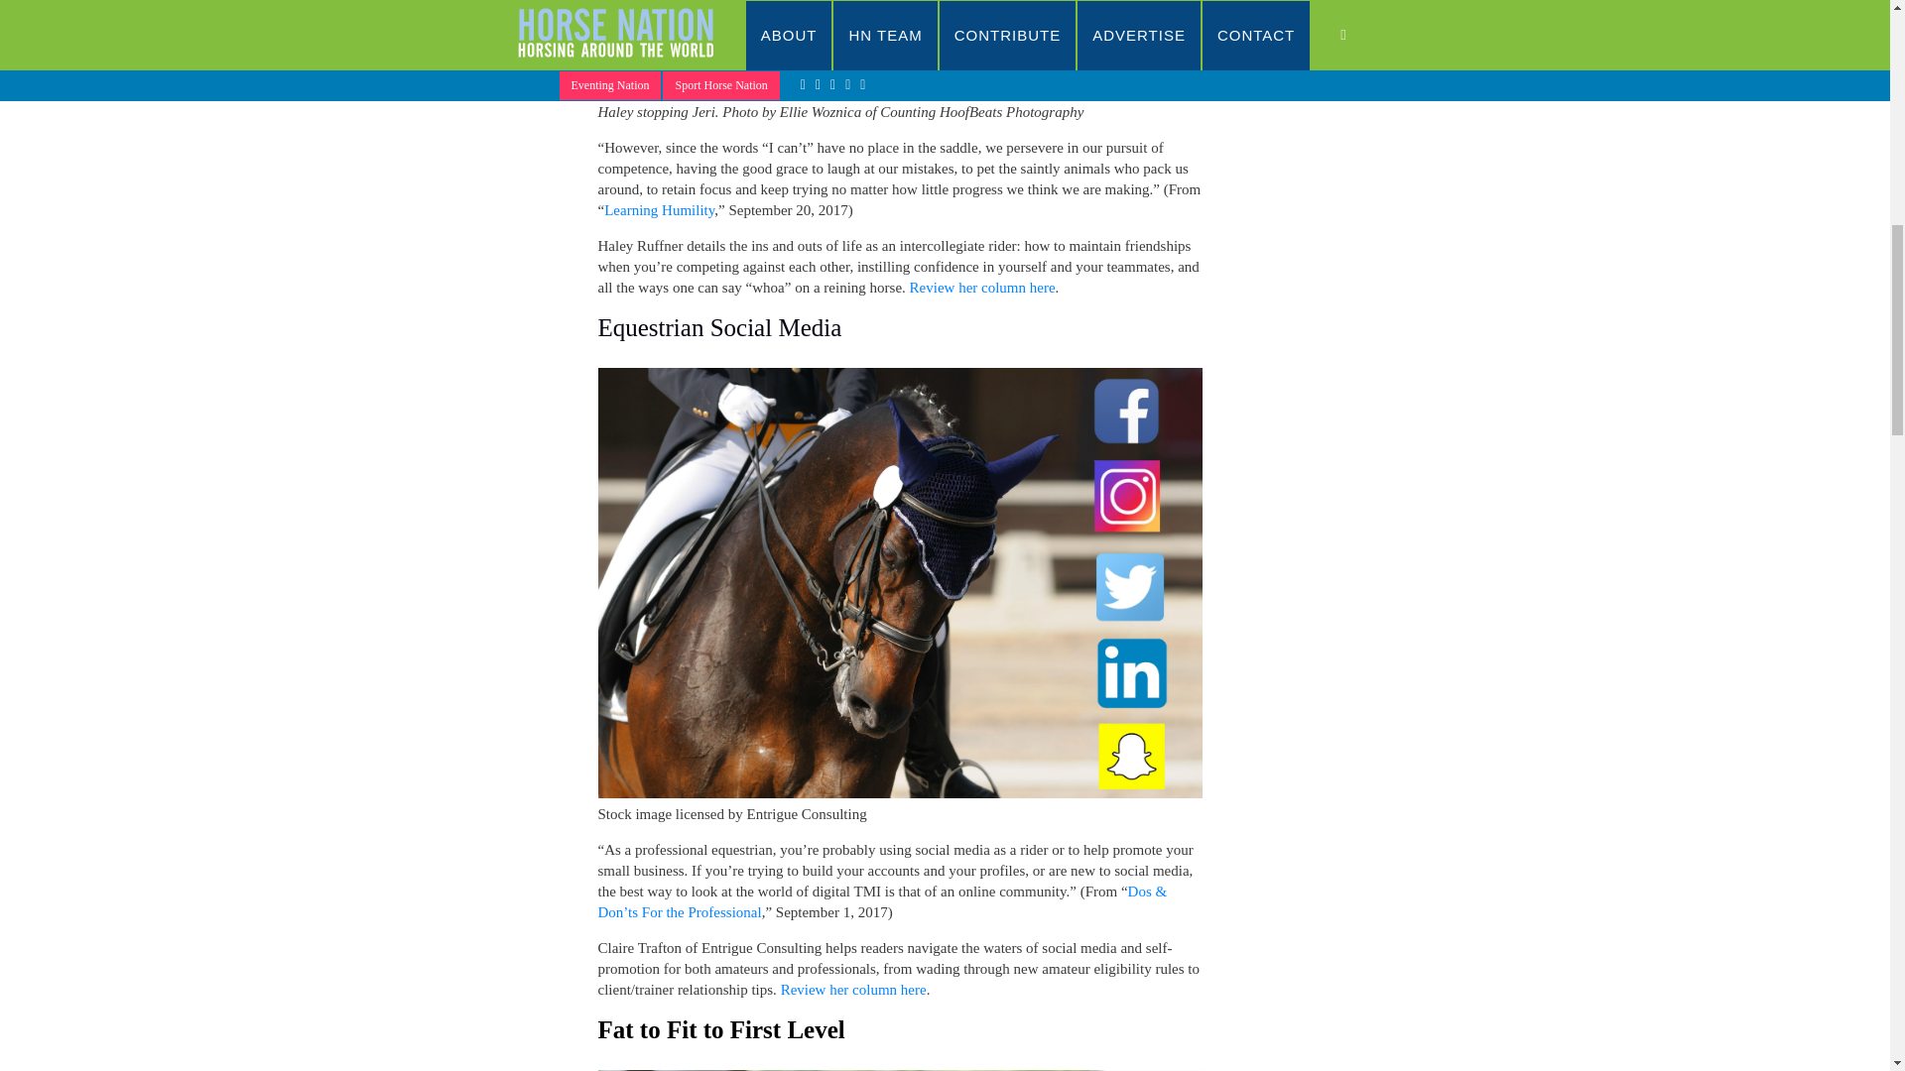  I want to click on Review her column here, so click(982, 288).